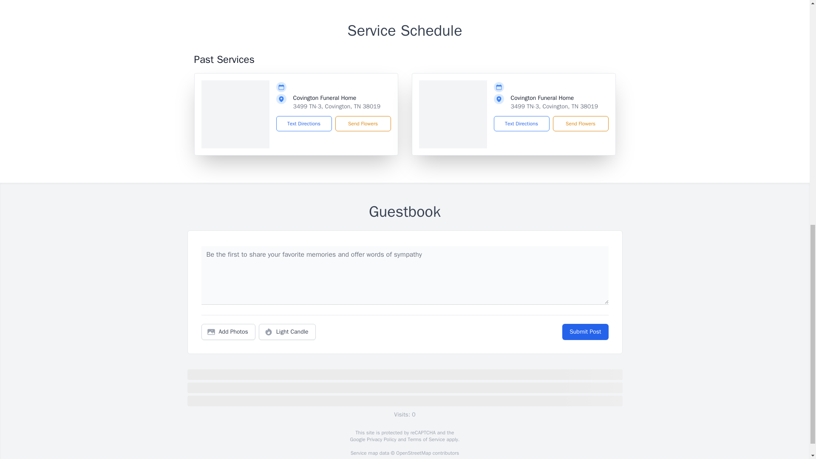 The width and height of the screenshot is (816, 459). Describe the element at coordinates (381, 439) in the screenshot. I see `Privacy Policy` at that location.